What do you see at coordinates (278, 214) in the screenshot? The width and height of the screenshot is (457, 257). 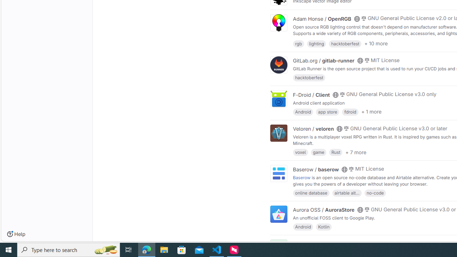 I see `Class: project` at bounding box center [278, 214].